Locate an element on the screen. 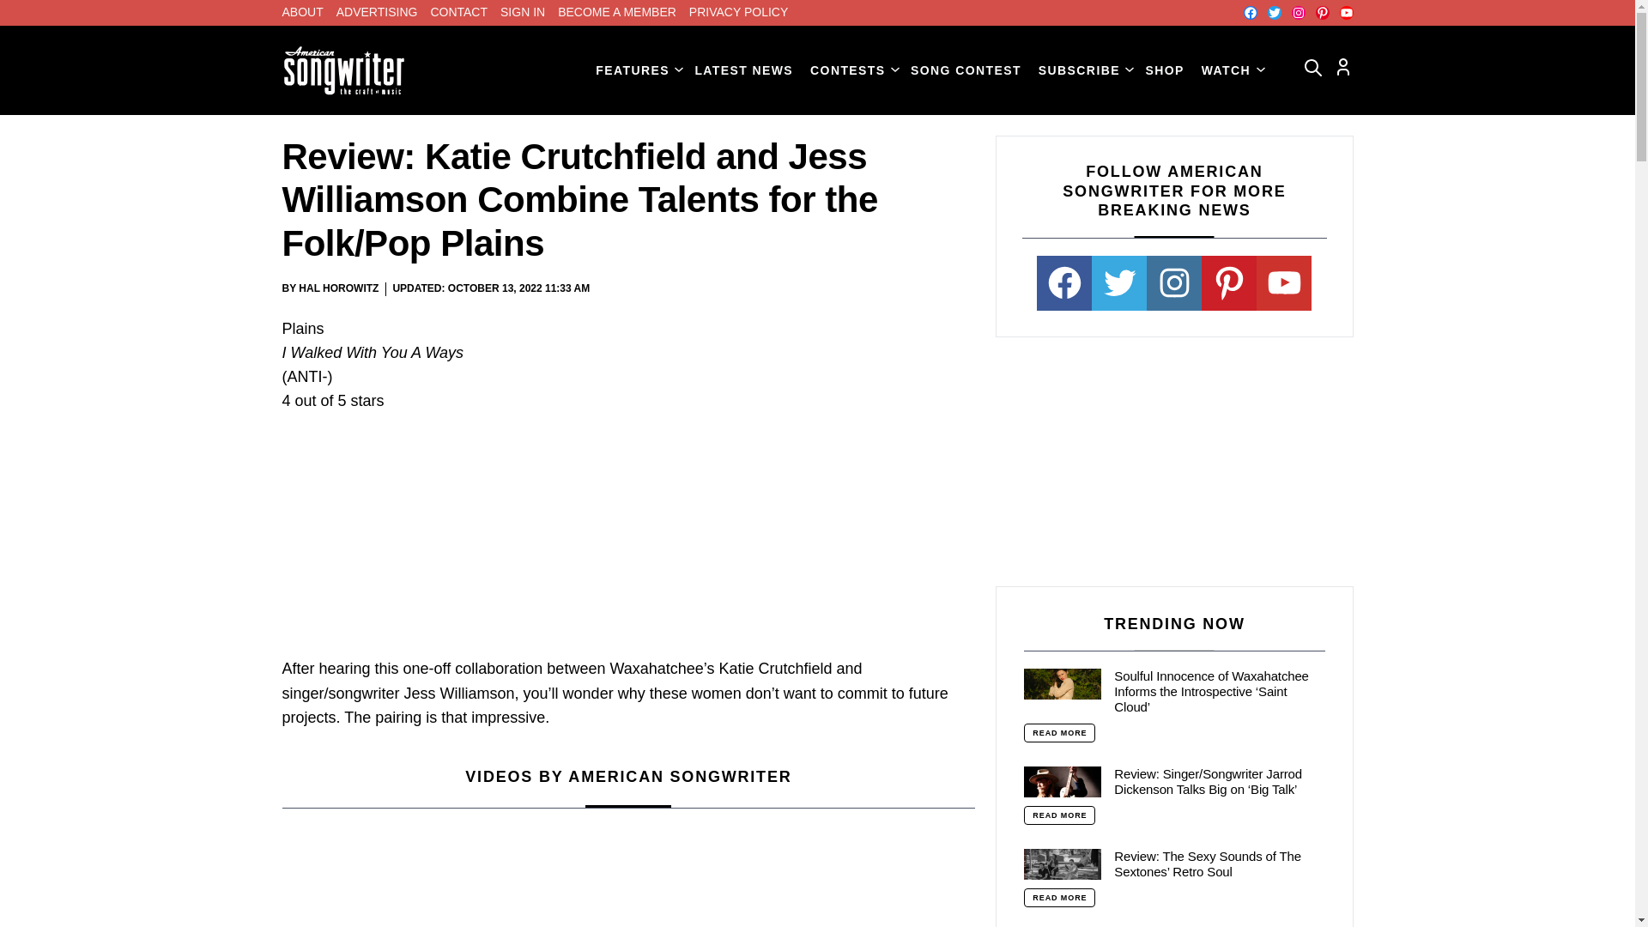  BECOME A MEMBER is located at coordinates (616, 12).